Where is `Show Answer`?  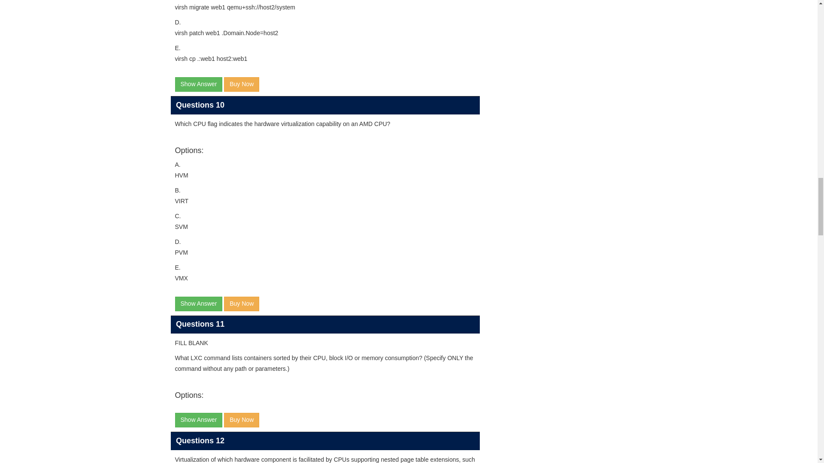
Show Answer is located at coordinates (198, 84).